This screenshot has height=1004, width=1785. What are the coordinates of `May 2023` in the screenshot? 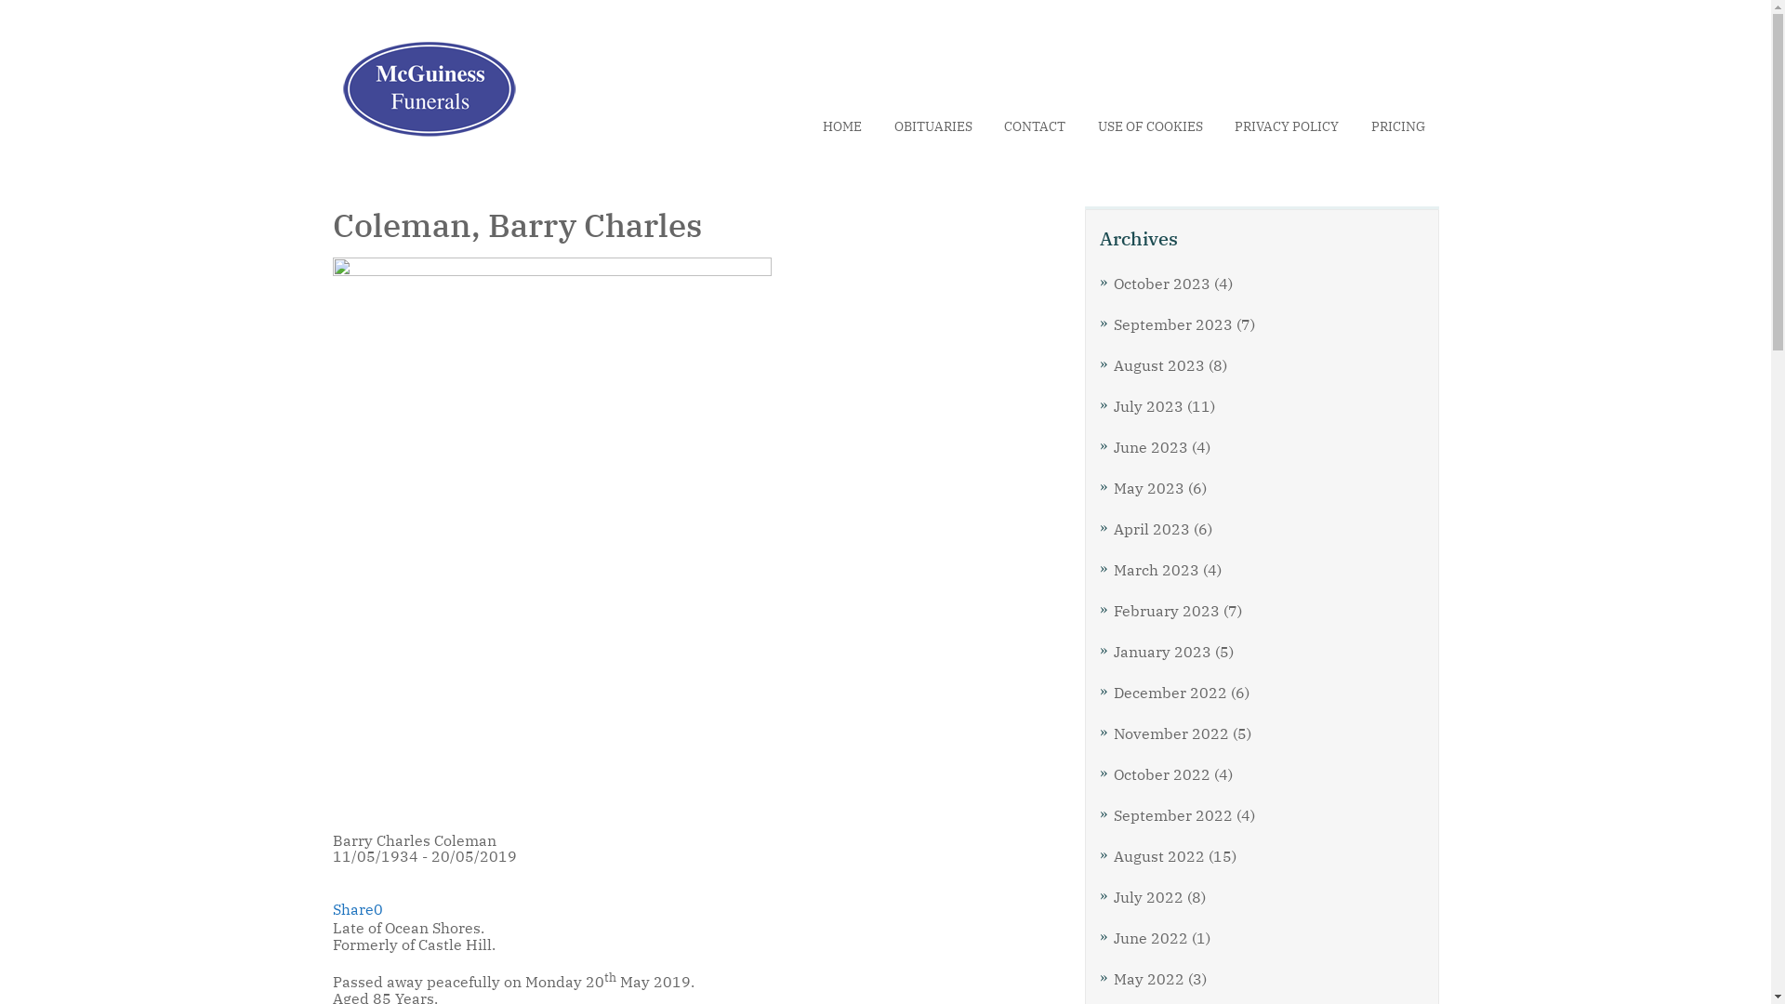 It's located at (1149, 487).